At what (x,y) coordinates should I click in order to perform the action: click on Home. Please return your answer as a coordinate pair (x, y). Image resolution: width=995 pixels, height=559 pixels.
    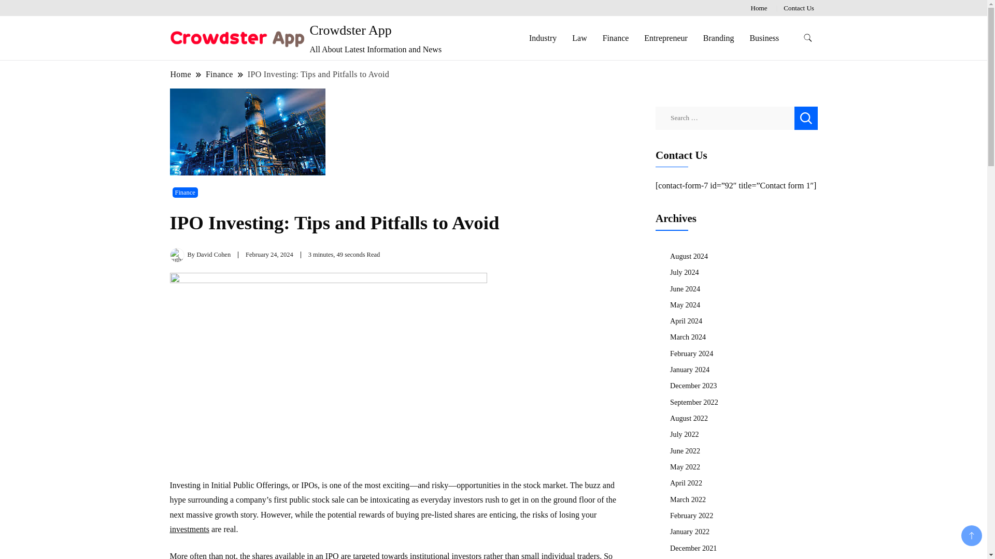
    Looking at the image, I should click on (759, 7).